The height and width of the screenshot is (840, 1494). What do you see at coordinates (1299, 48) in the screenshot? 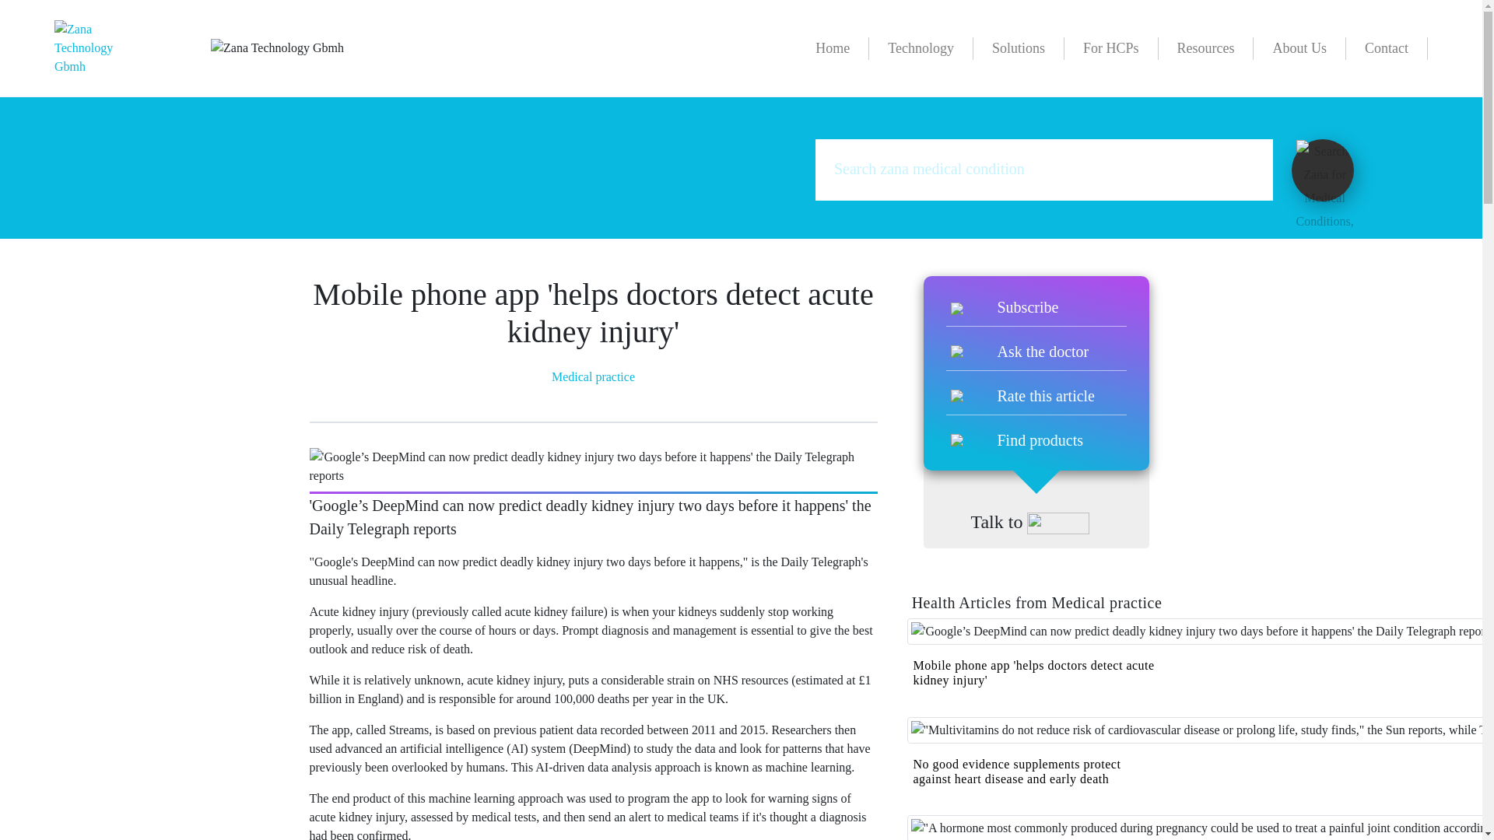
I see `About Us` at bounding box center [1299, 48].